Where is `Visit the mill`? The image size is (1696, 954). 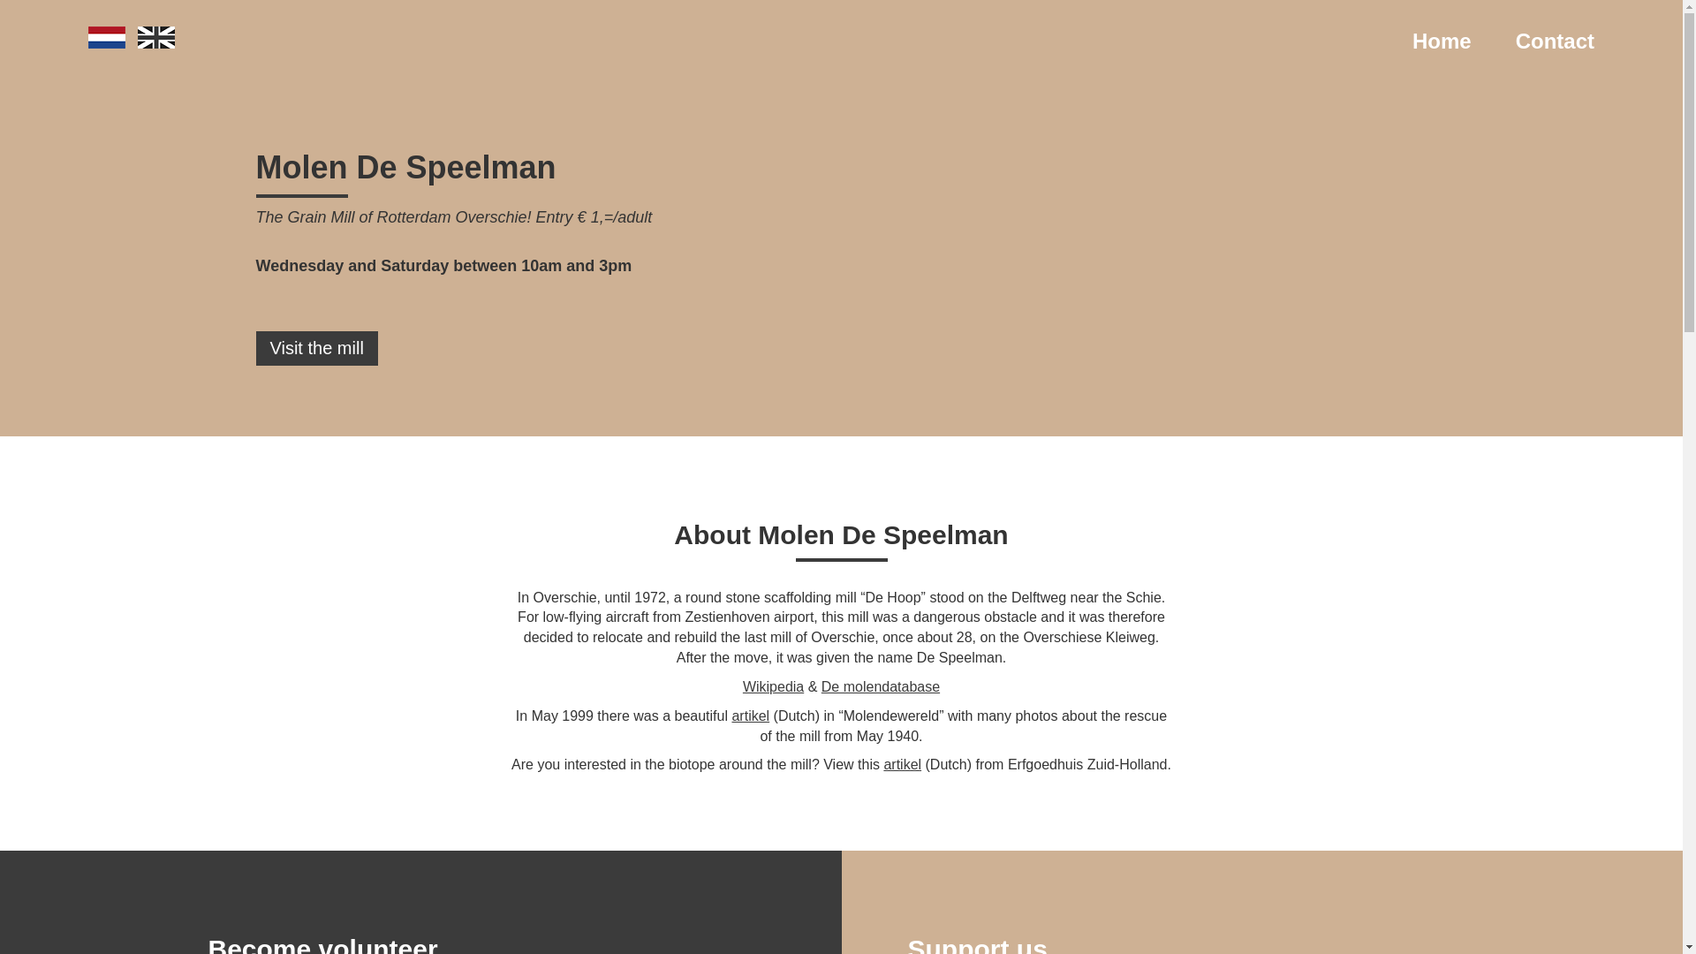 Visit the mill is located at coordinates (316, 348).